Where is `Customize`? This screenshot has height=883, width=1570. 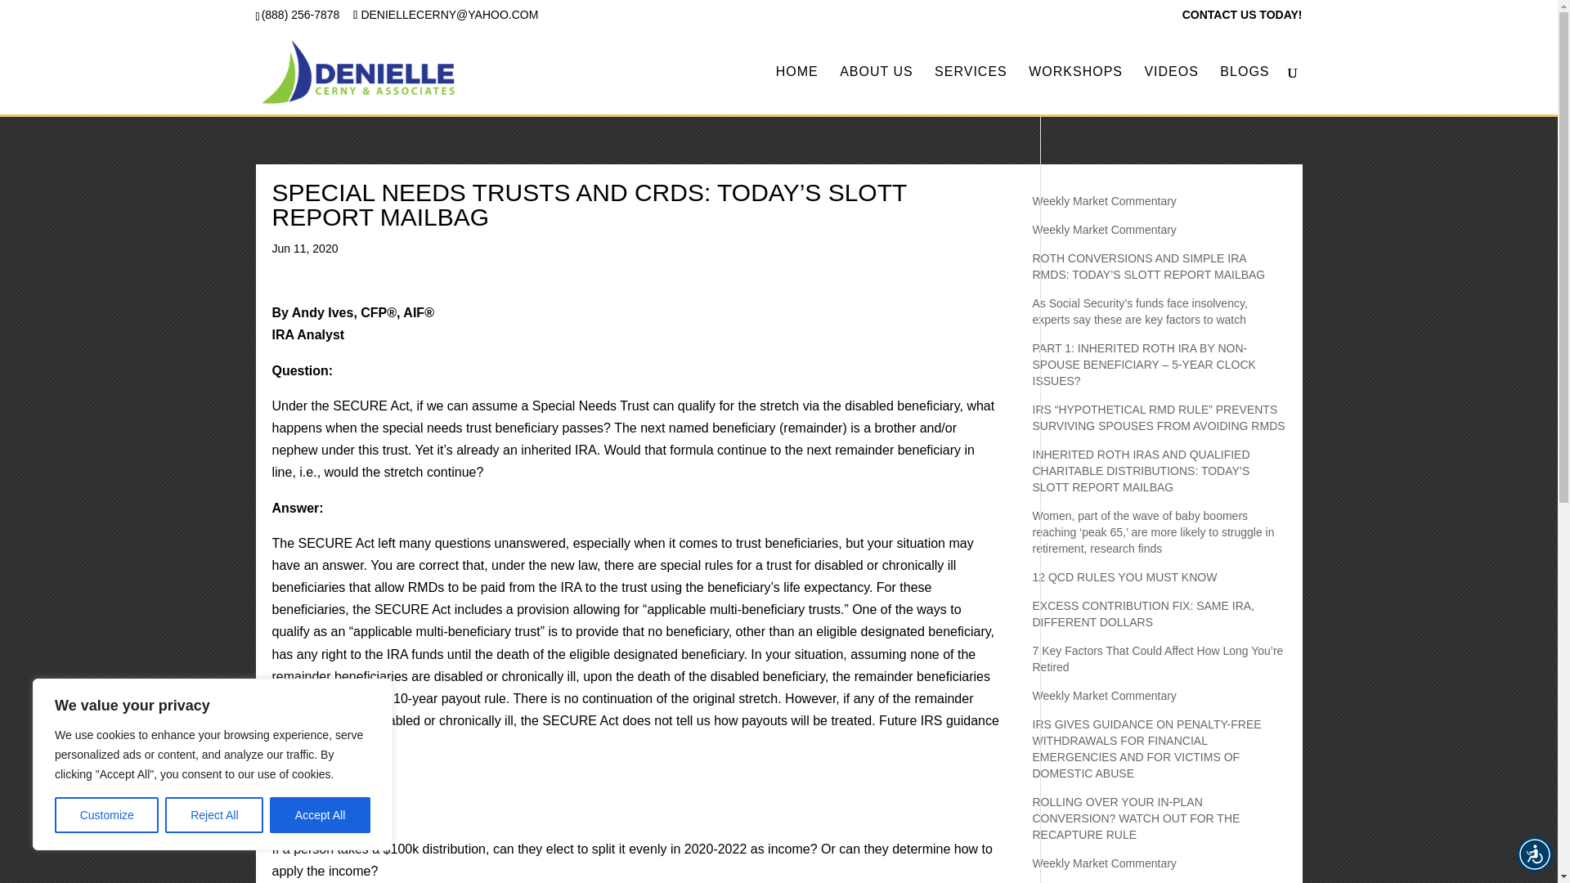
Customize is located at coordinates (106, 815).